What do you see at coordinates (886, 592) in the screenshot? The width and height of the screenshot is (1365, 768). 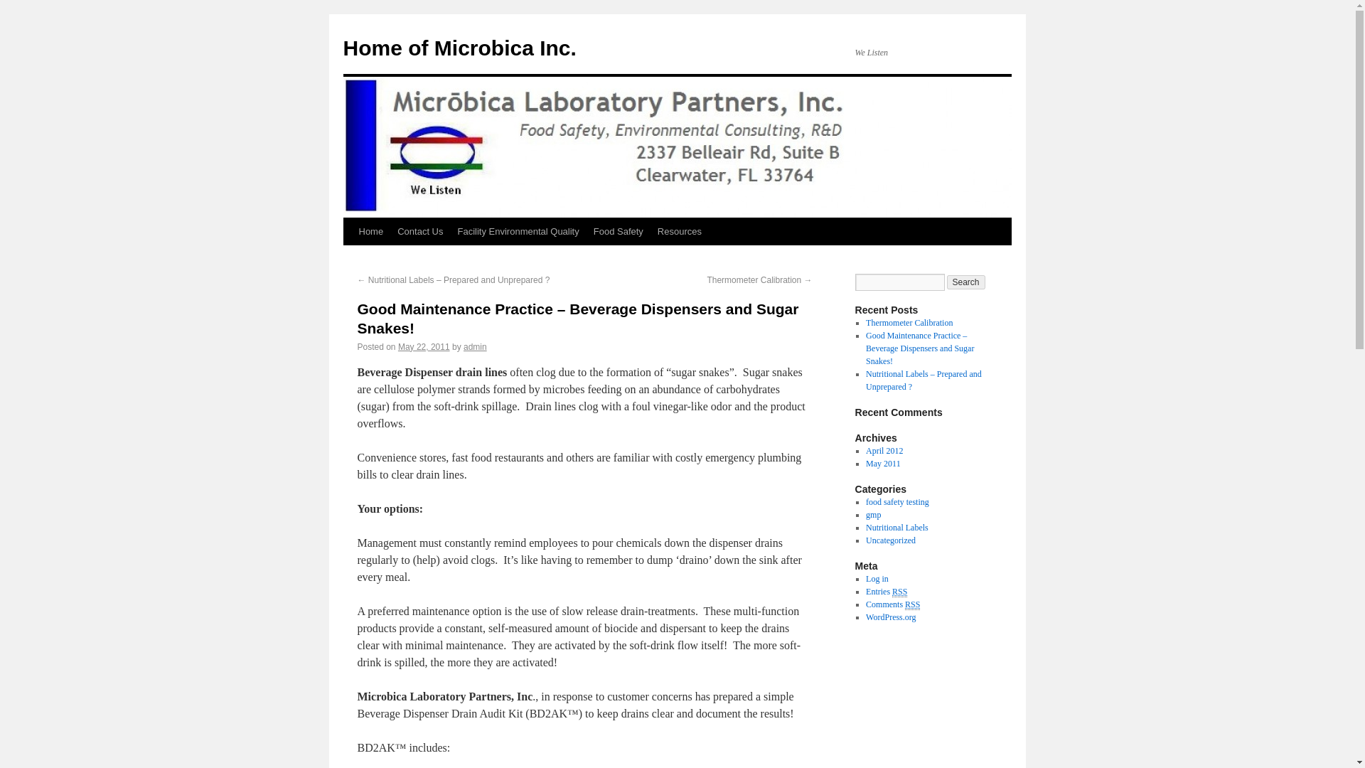 I see `Entries RSS` at bounding box center [886, 592].